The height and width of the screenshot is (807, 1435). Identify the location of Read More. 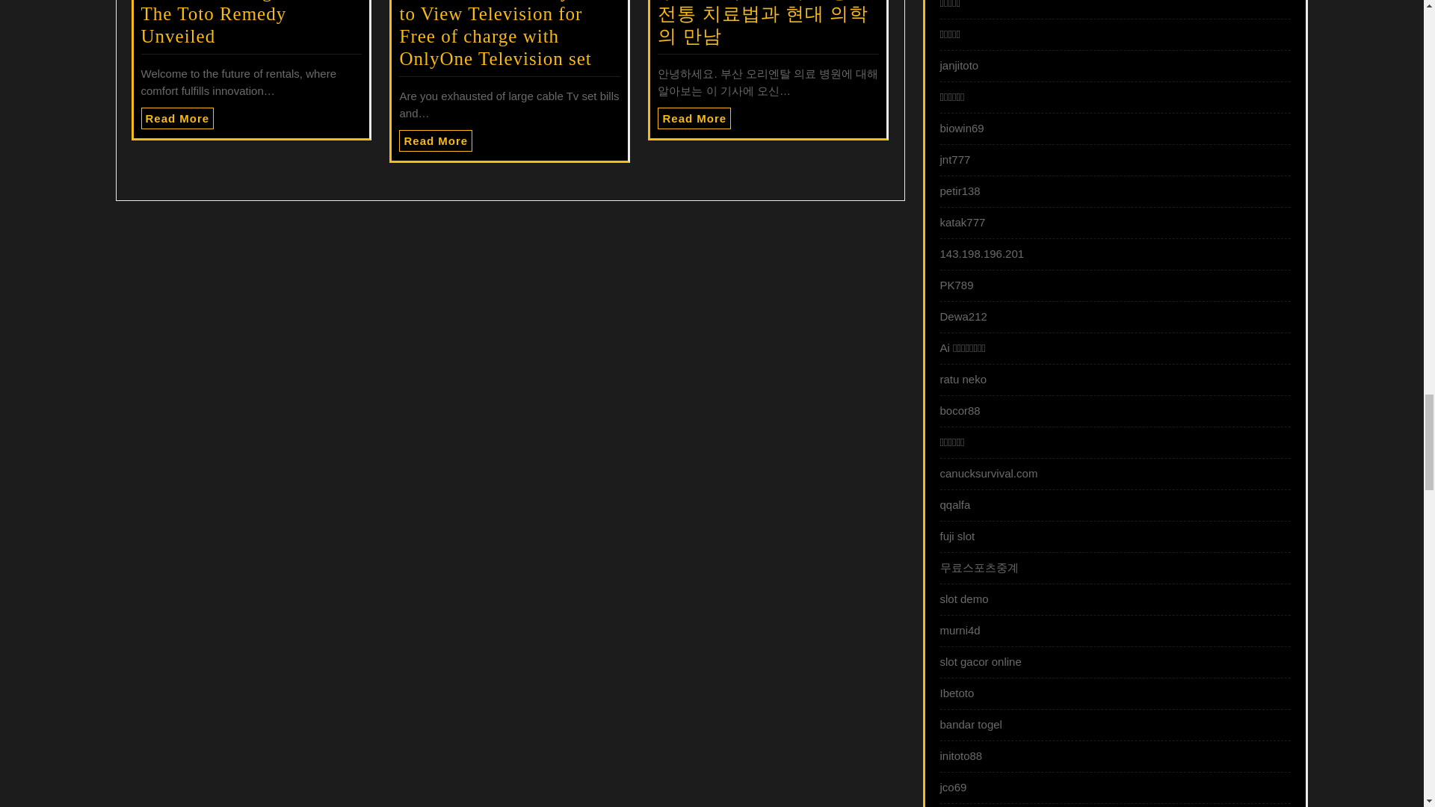
(435, 140).